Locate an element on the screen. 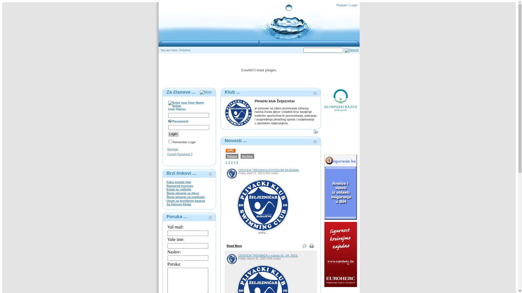 This screenshot has height=293, width=522. Raspored treninga is located at coordinates (179, 186).